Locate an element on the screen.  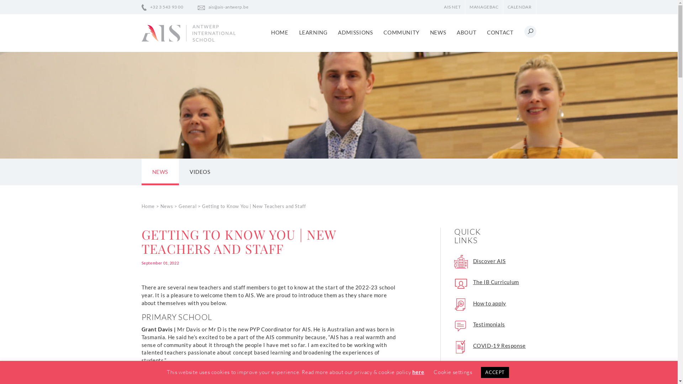
Discover AIS is located at coordinates (480, 261).